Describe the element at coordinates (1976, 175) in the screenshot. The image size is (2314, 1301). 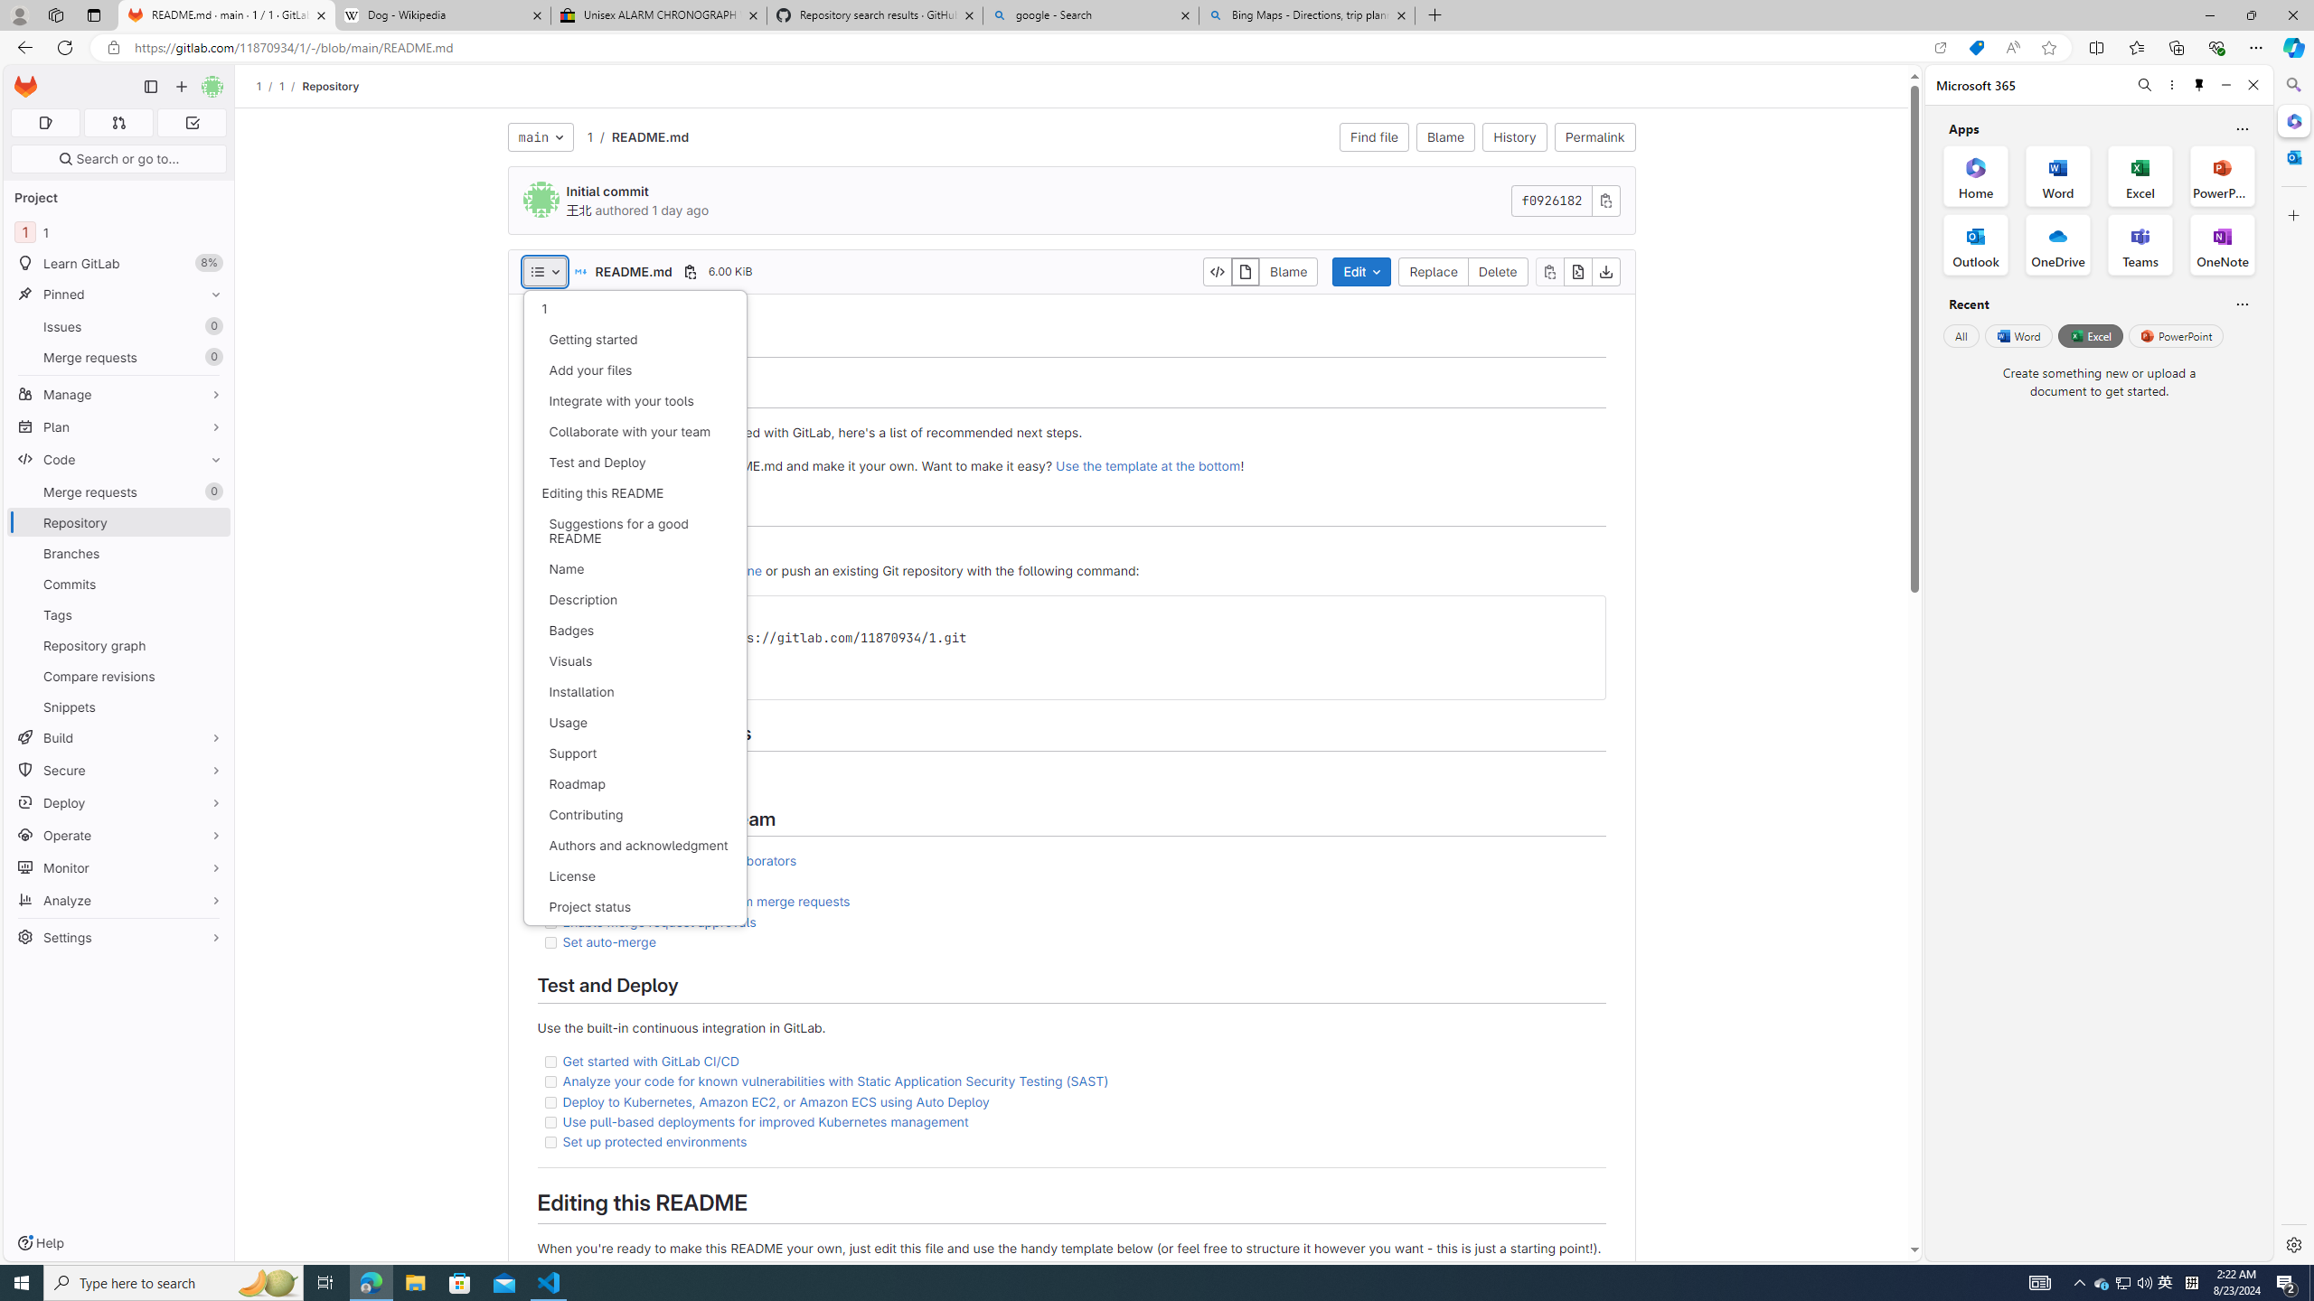
I see `Home Office App` at that location.